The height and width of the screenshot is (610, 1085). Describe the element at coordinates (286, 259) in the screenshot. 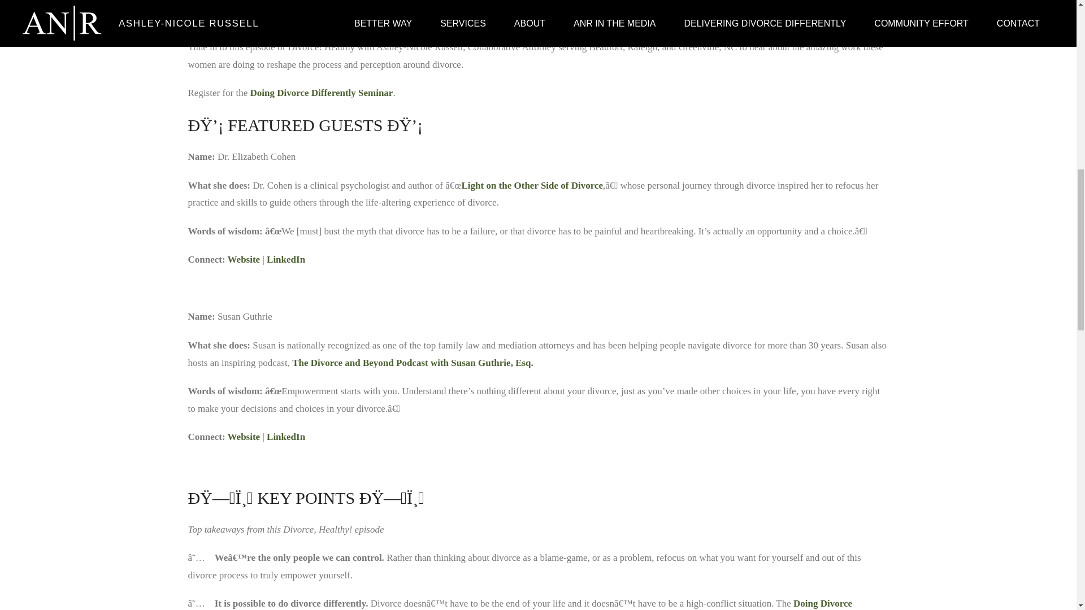

I see `LinkedIn` at that location.